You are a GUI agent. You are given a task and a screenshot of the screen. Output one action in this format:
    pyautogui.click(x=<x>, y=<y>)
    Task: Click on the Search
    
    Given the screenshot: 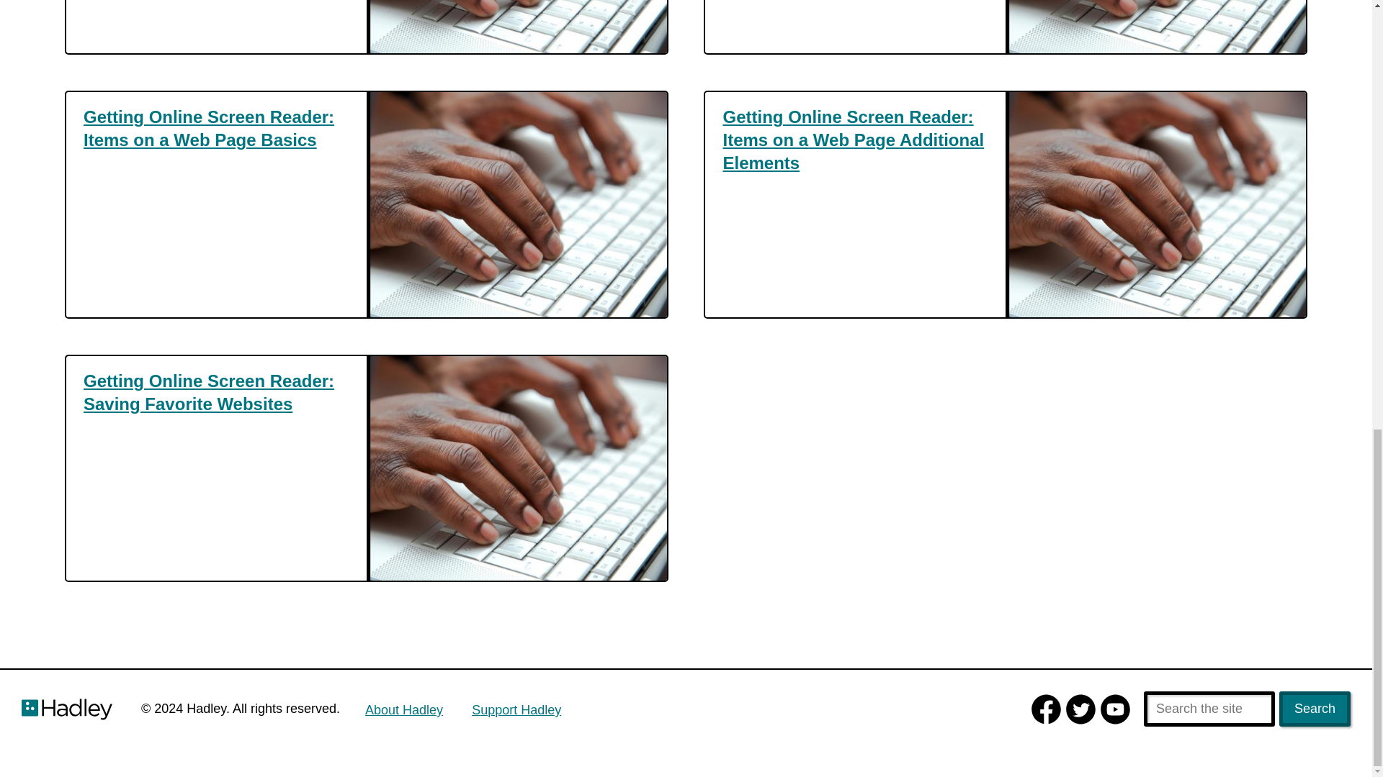 What is the action you would take?
    pyautogui.click(x=1315, y=709)
    